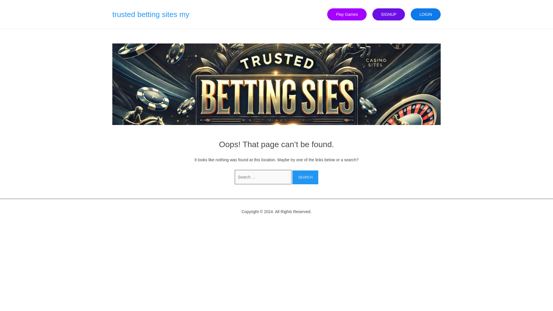 The height and width of the screenshot is (311, 553). Describe the element at coordinates (305, 177) in the screenshot. I see `Search` at that location.